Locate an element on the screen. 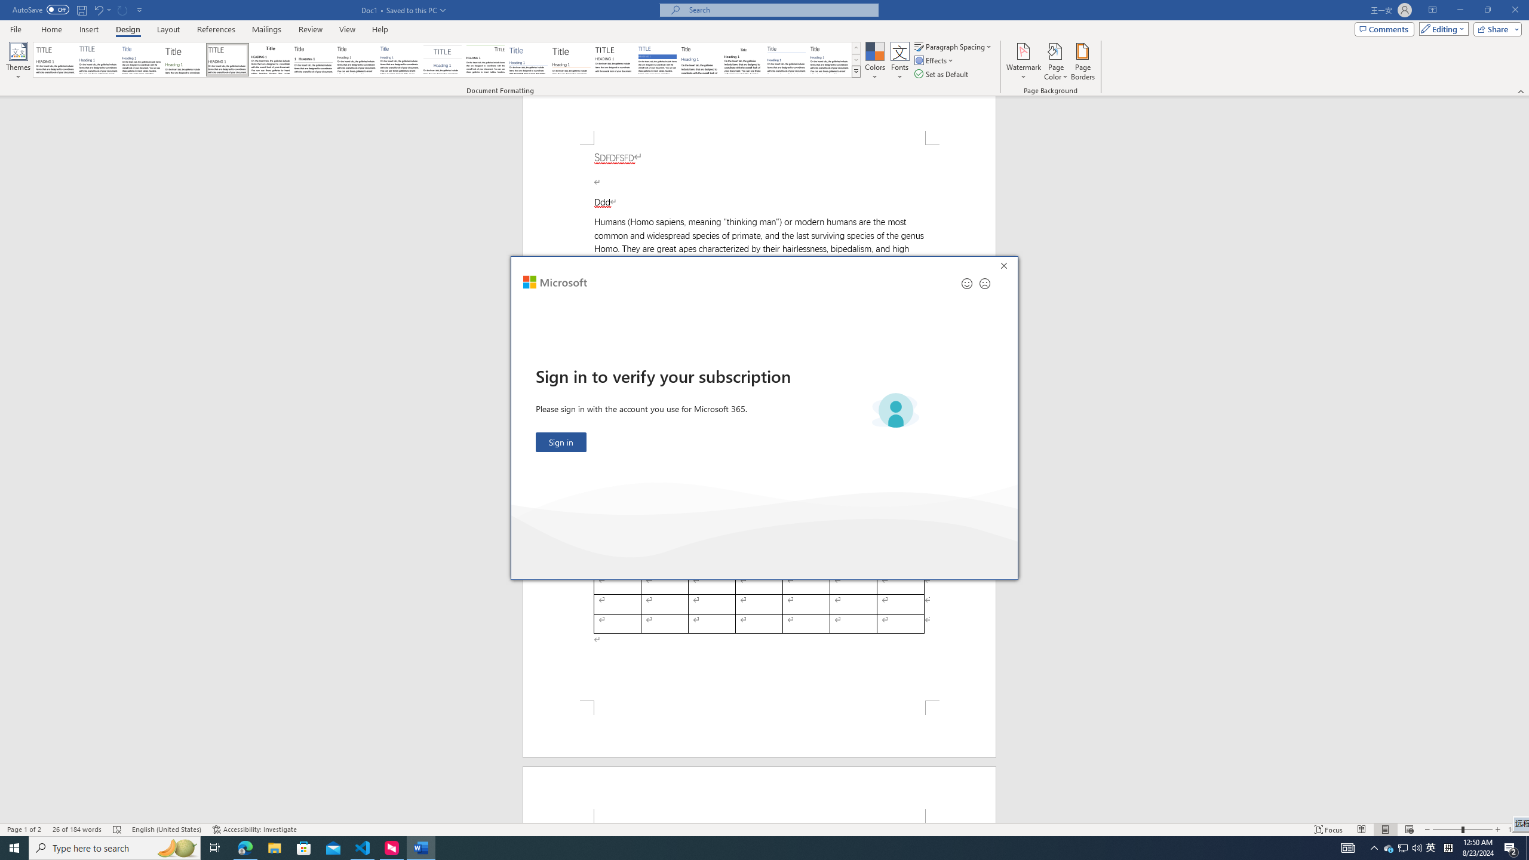 Image resolution: width=1529 pixels, height=860 pixels. Page Number Page 1 of 2 is located at coordinates (24, 830).